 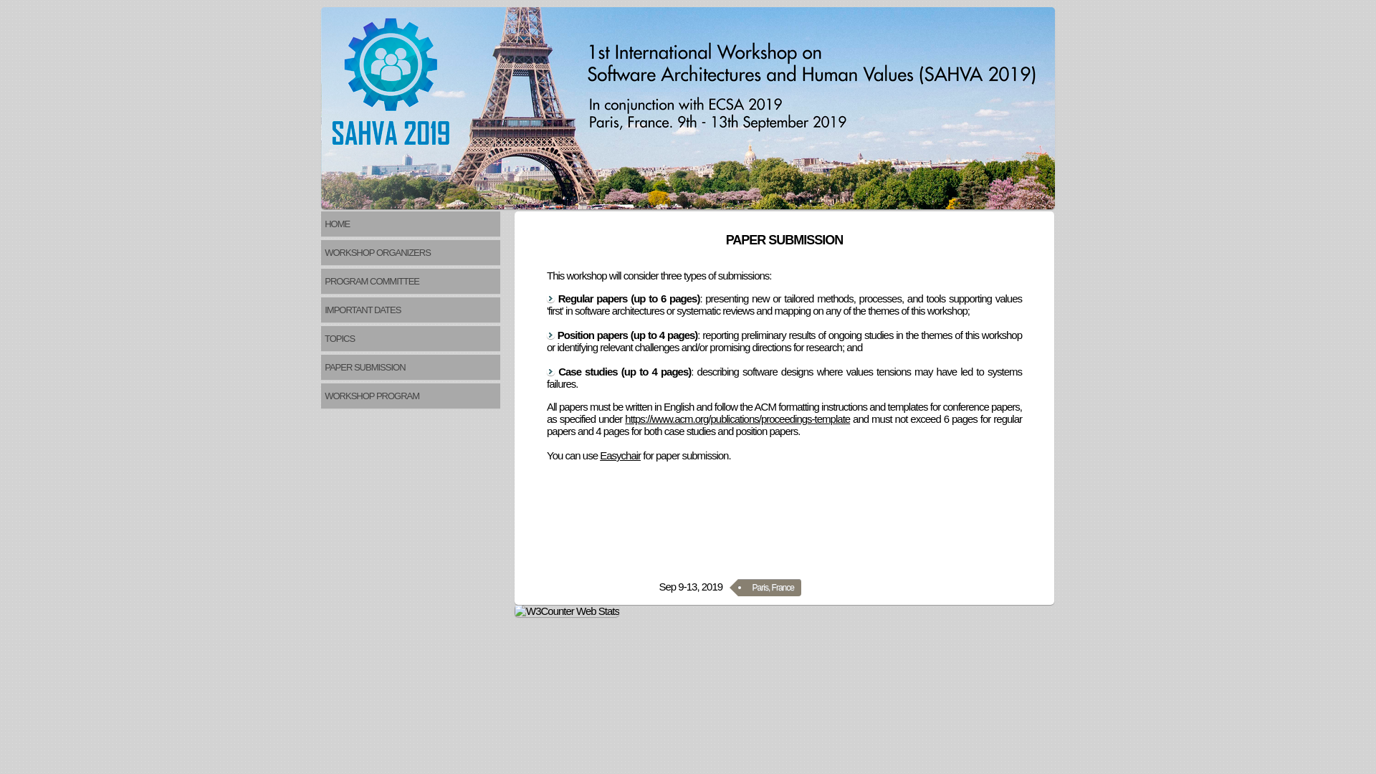 I want to click on SAHVA 2019, so click(x=688, y=108).